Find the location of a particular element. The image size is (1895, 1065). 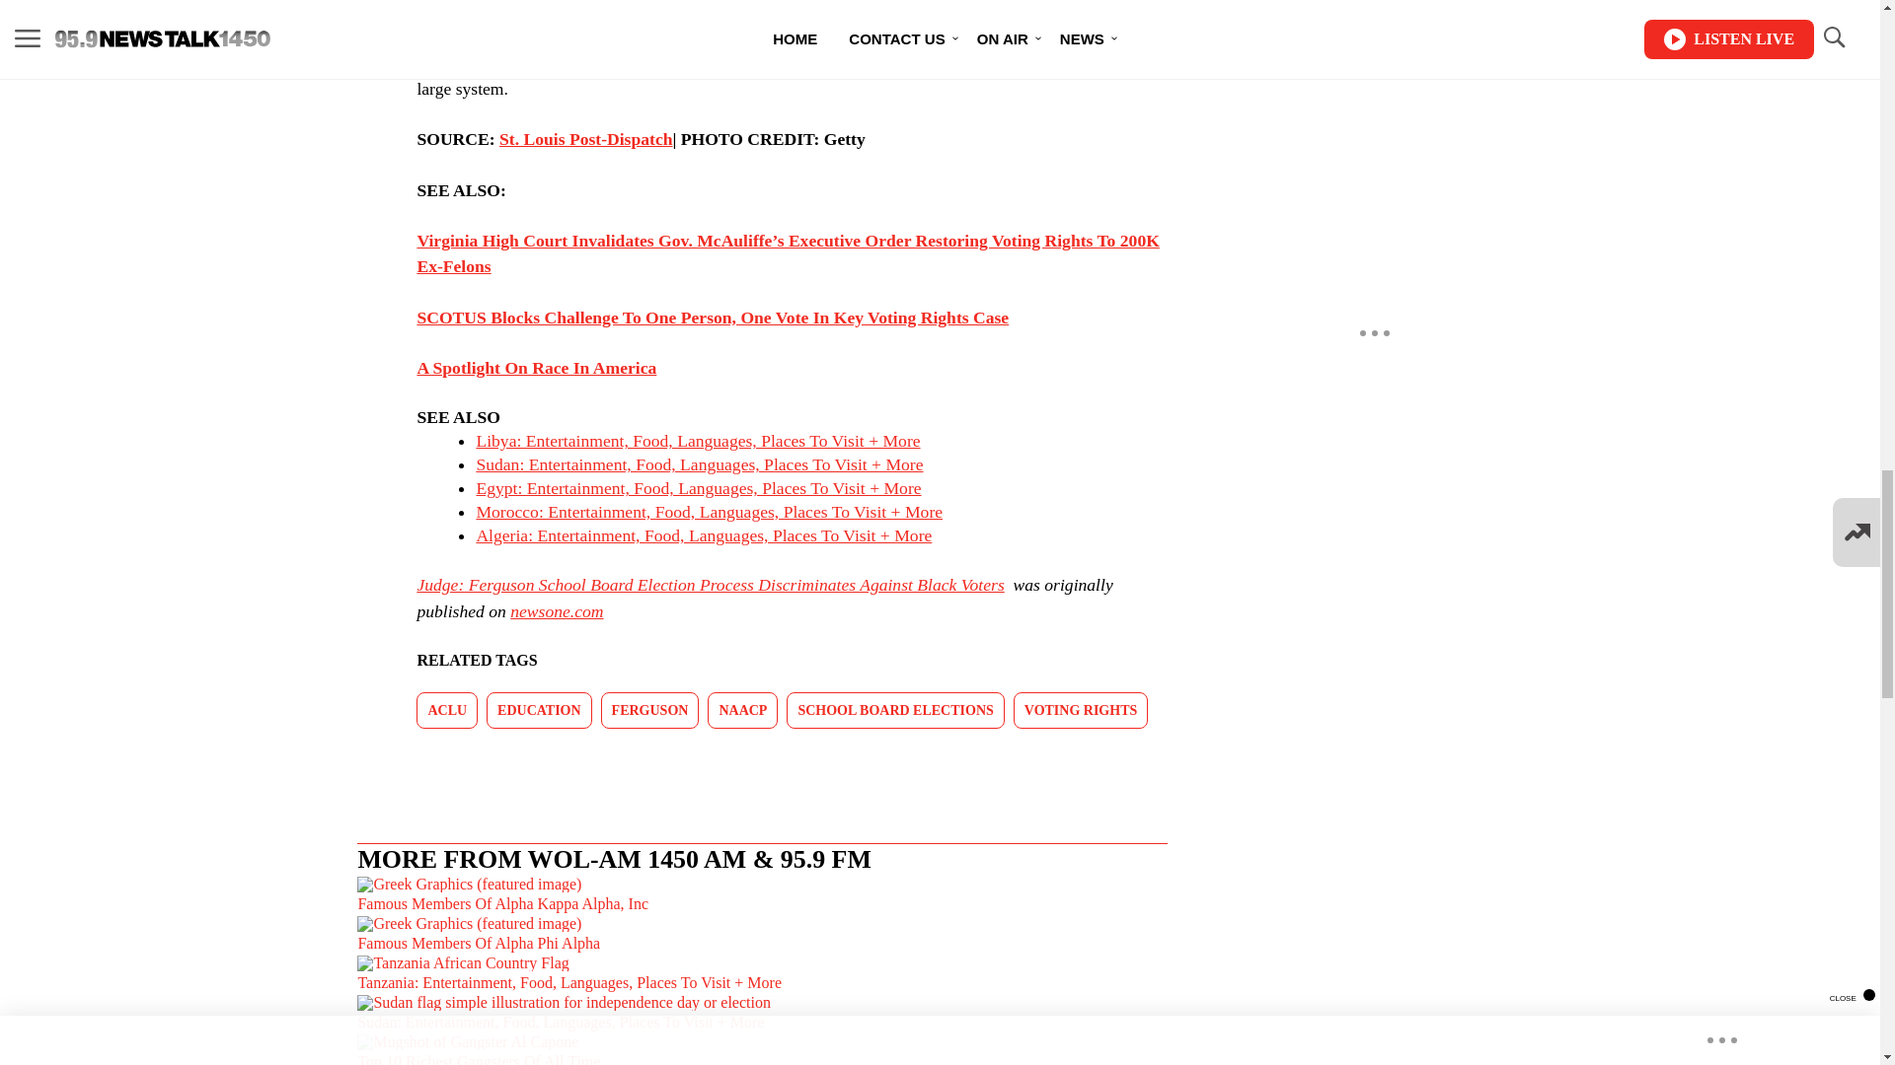

EDUCATION is located at coordinates (539, 710).